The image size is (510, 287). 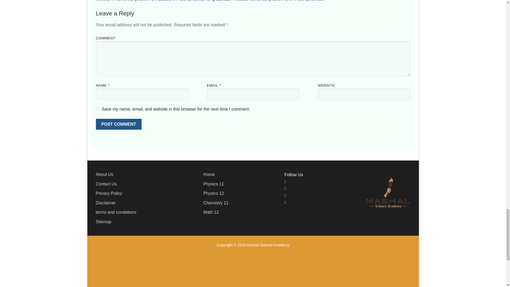 I want to click on Disclaimer, so click(x=106, y=203).